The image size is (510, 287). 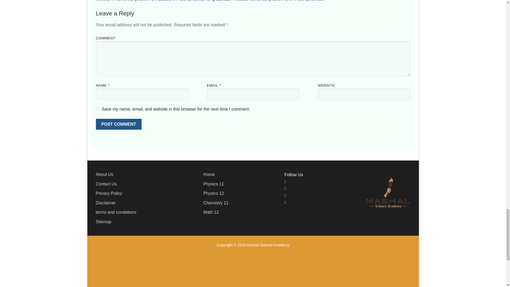 I want to click on Disclaimer, so click(x=106, y=203).